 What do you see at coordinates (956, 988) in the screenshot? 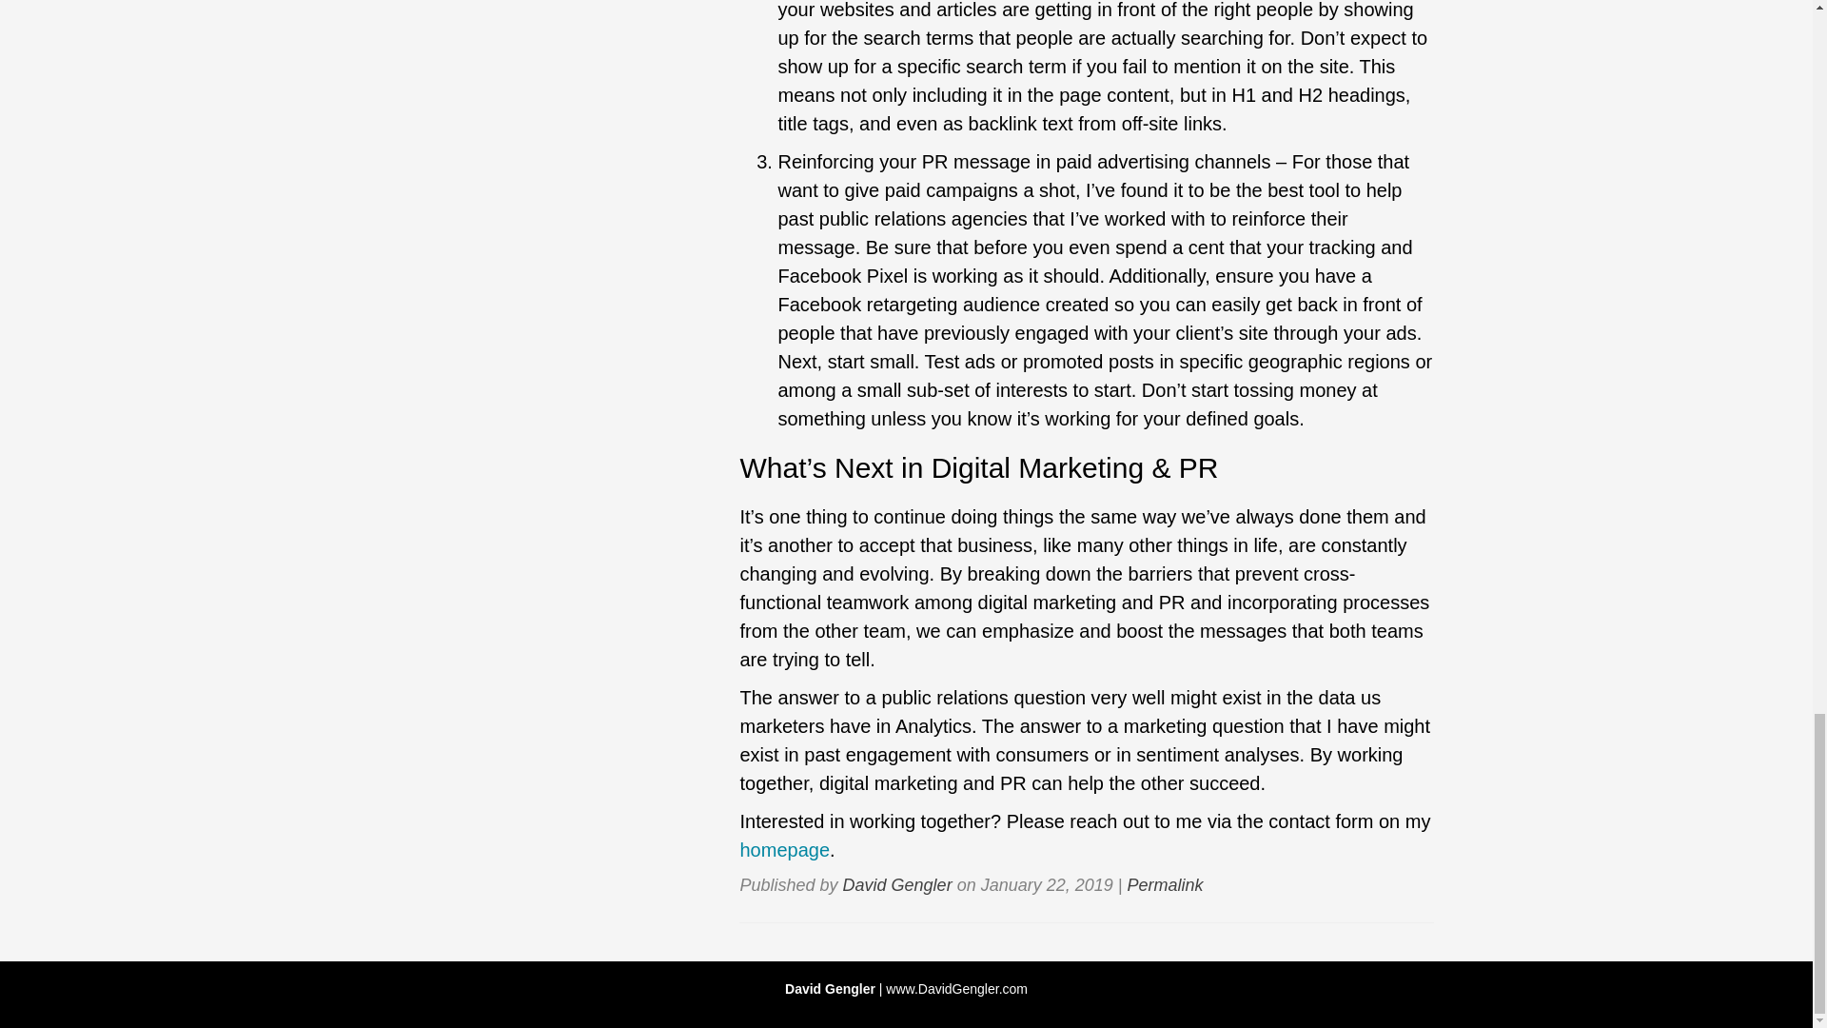
I see `www.DavidGengler.com` at bounding box center [956, 988].